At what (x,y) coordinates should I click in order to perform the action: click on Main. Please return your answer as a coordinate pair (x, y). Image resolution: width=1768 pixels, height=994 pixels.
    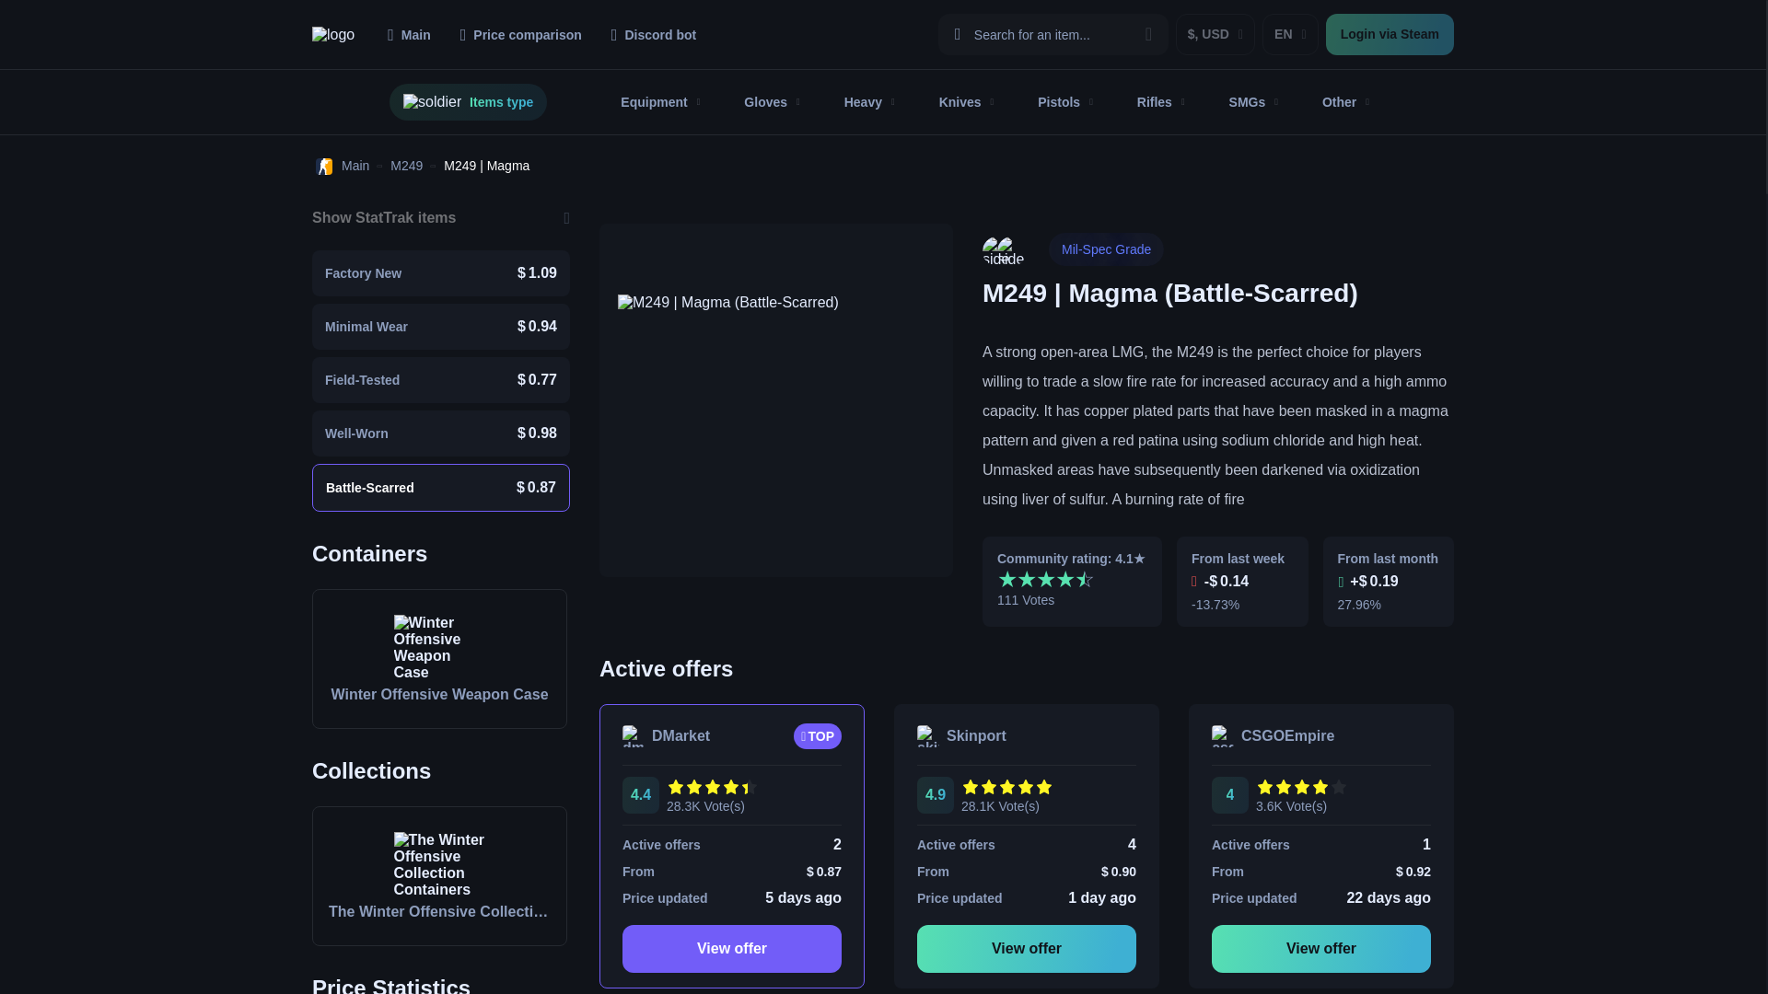
    Looking at the image, I should click on (409, 34).